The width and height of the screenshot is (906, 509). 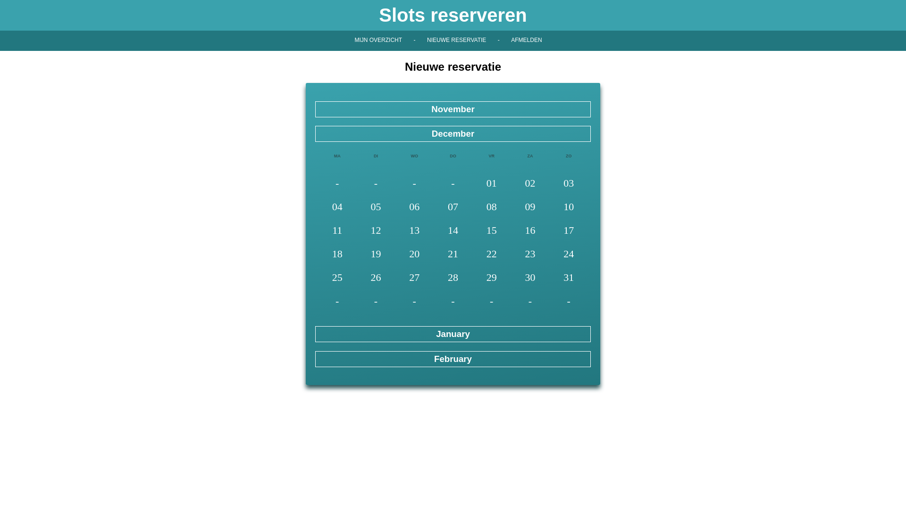 I want to click on 12, so click(x=376, y=231).